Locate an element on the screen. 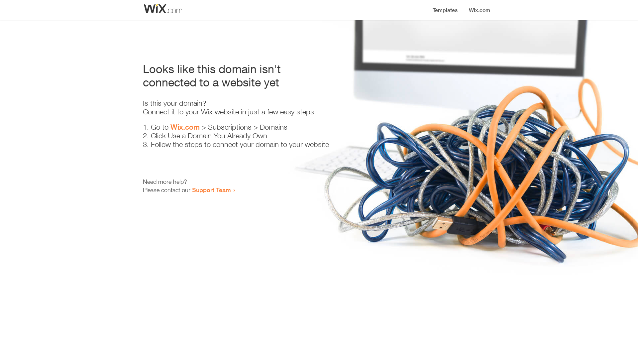 The image size is (638, 359). Support Team is located at coordinates (211, 190).